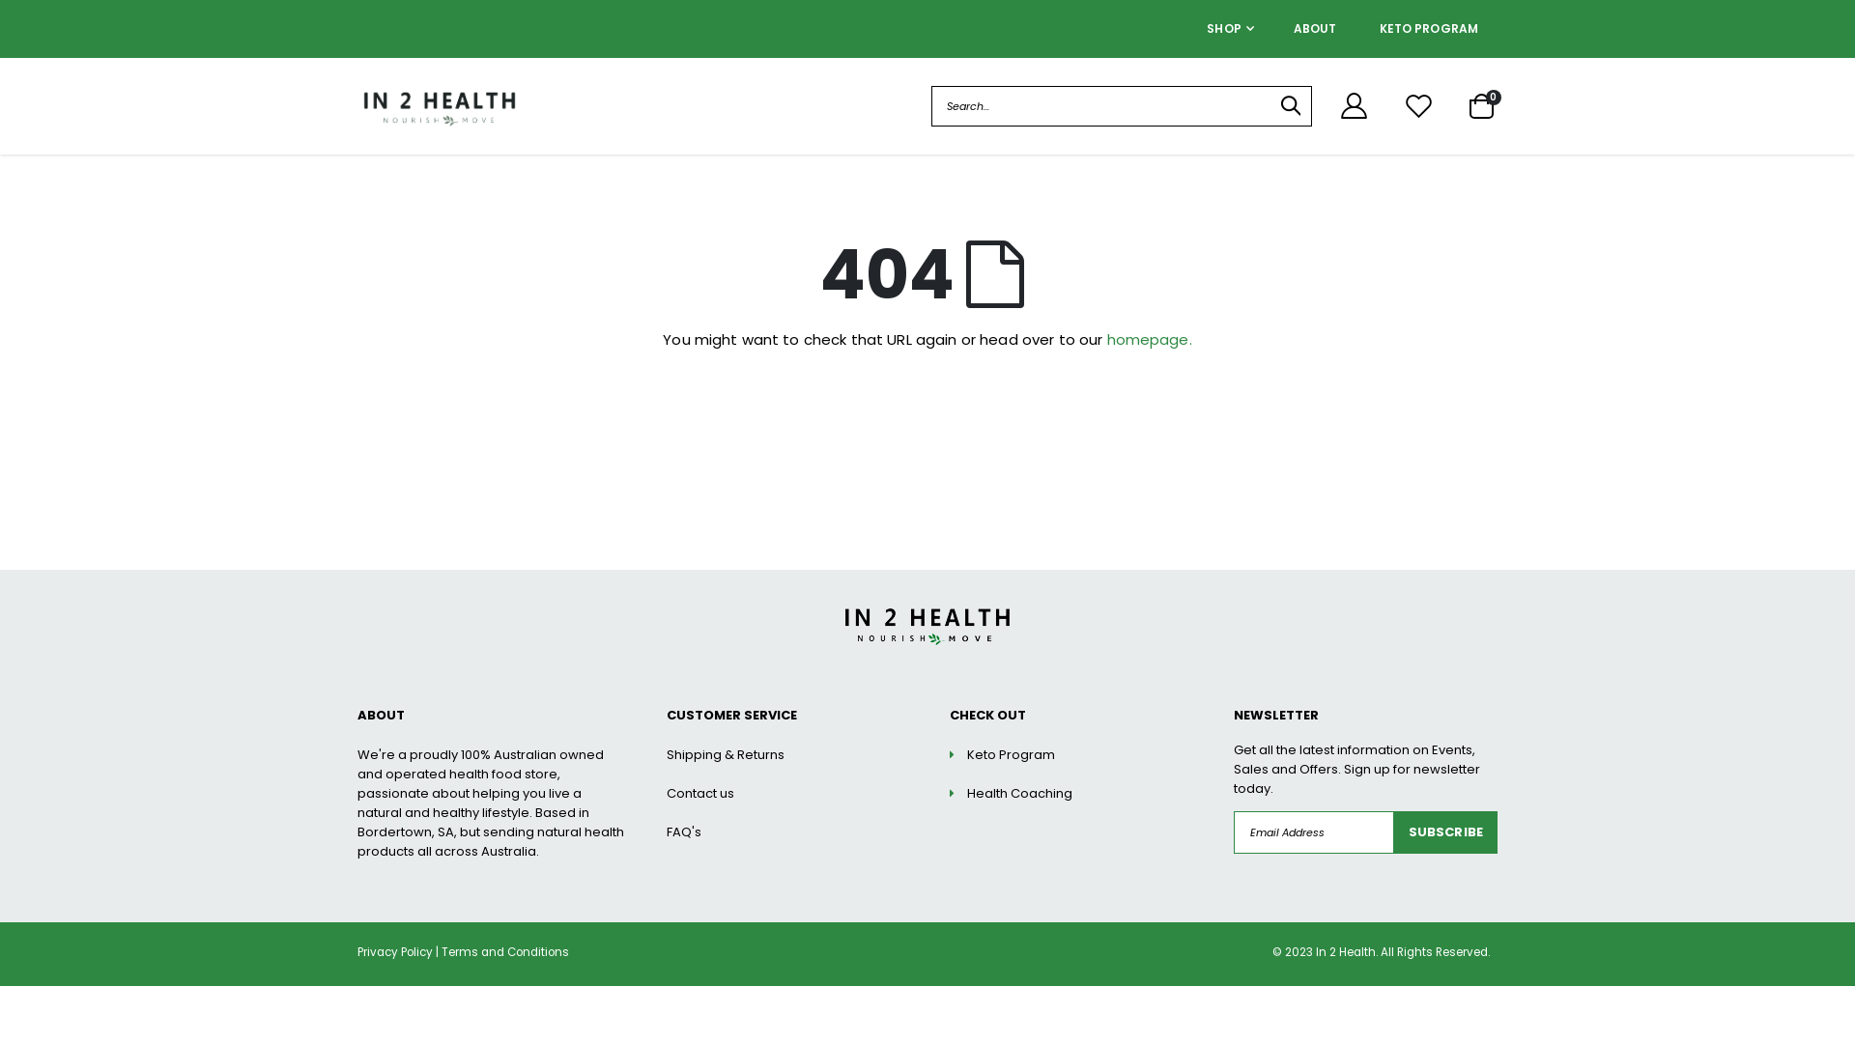  Describe the element at coordinates (505, 952) in the screenshot. I see `Terms and Conditions` at that location.